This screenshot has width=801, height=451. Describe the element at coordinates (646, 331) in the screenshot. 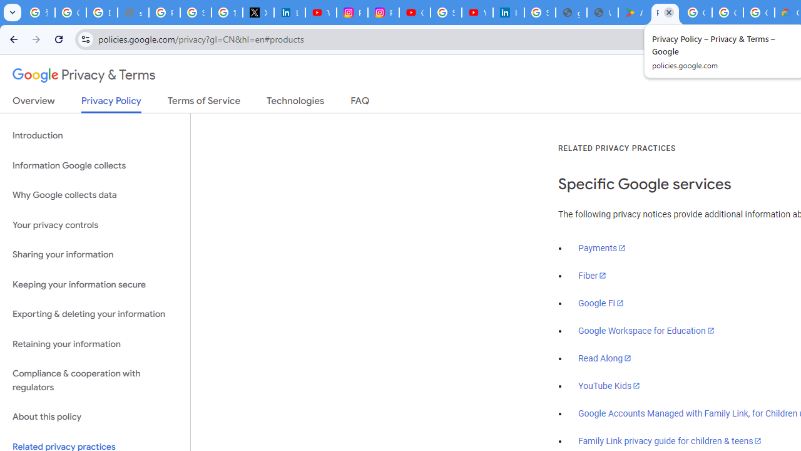

I see `Google Workspace for Education` at that location.